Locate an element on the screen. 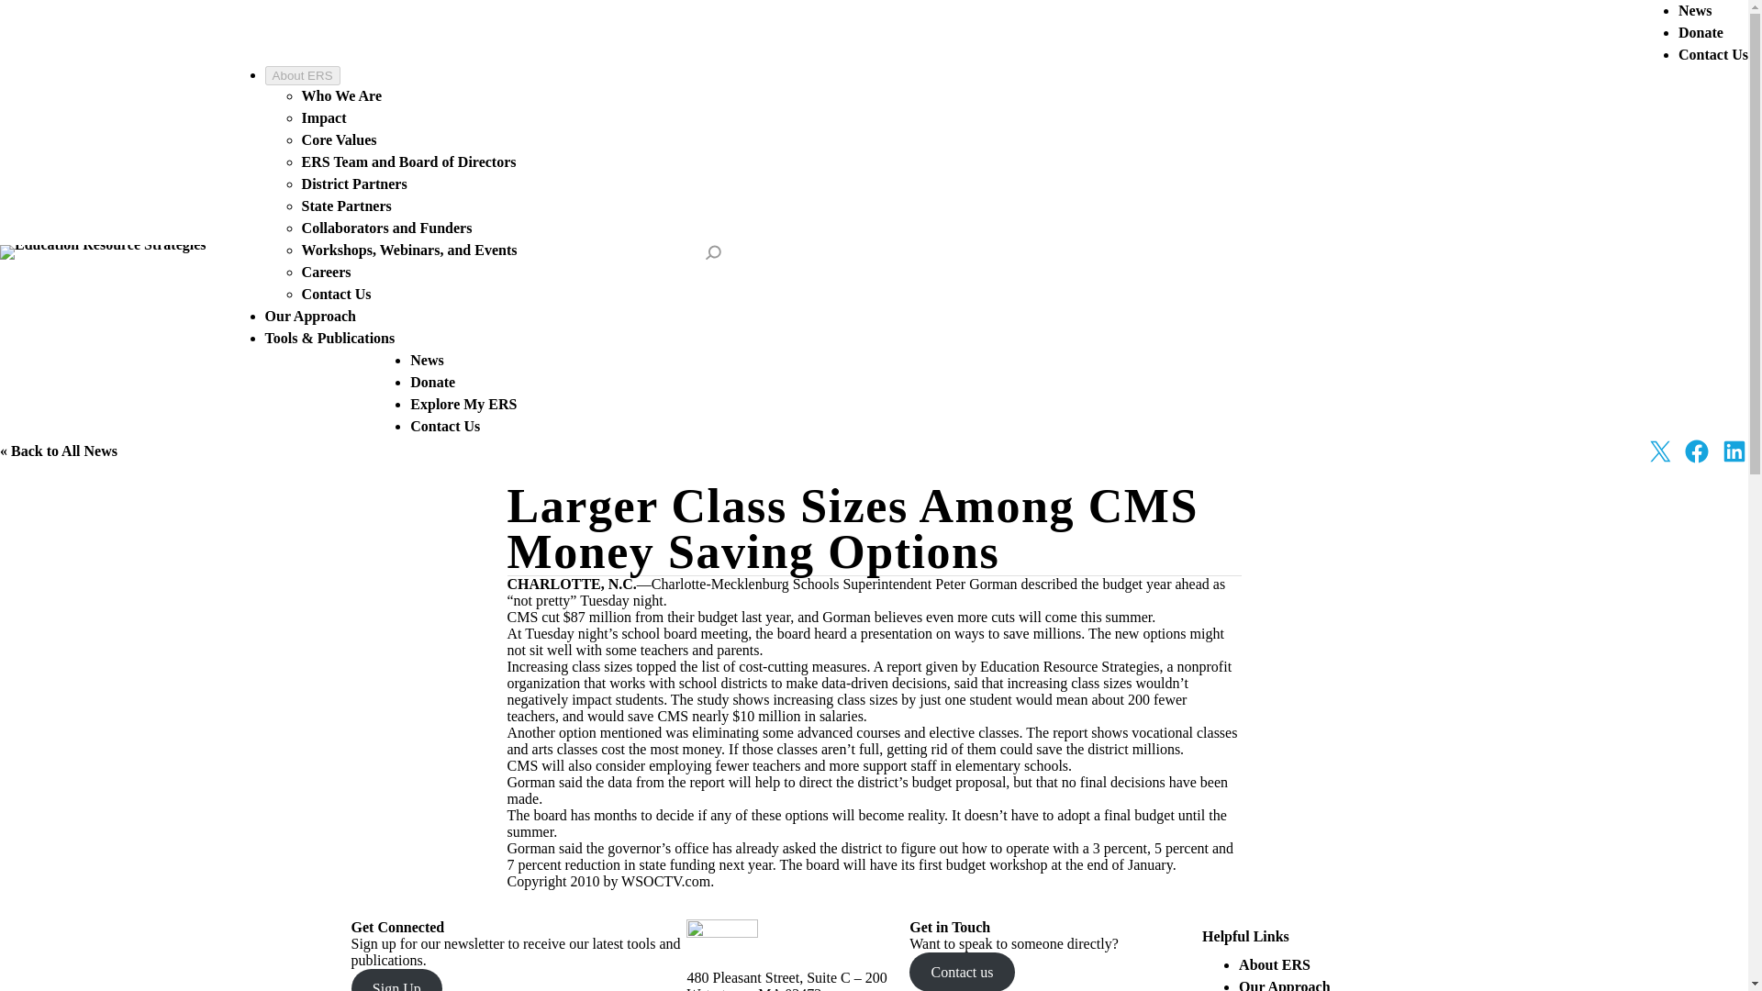  Explore My ERS is located at coordinates (463, 404).